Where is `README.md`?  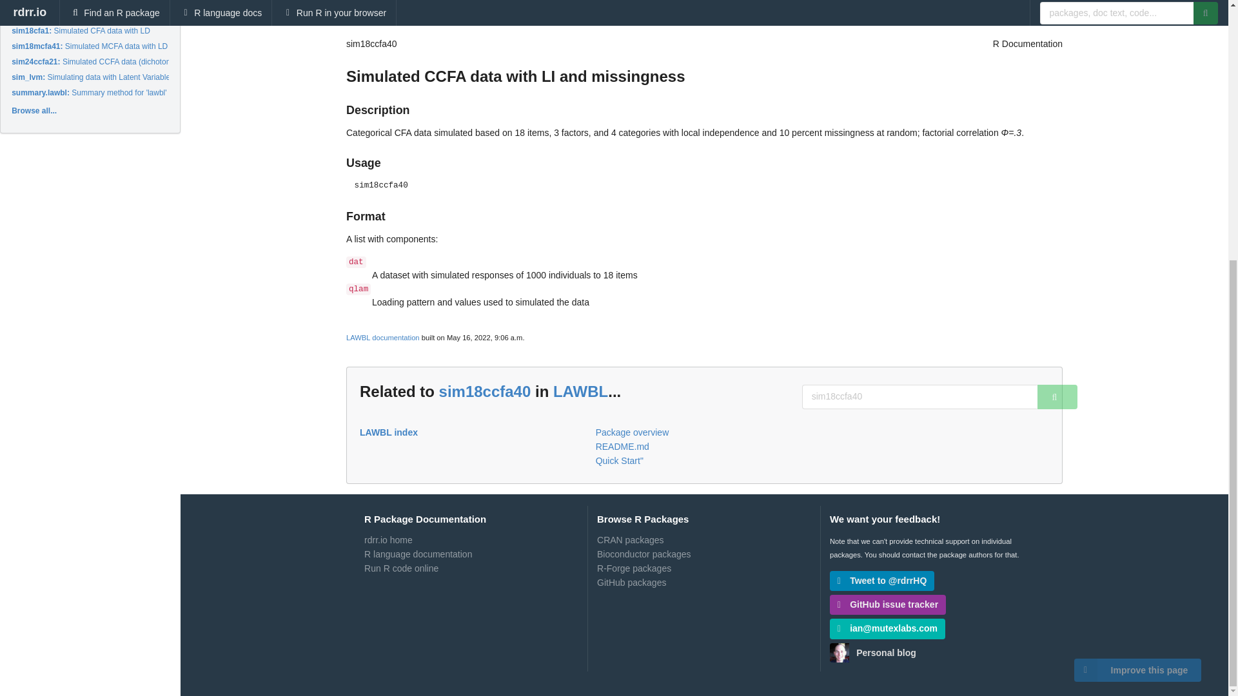 README.md is located at coordinates (704, 446).